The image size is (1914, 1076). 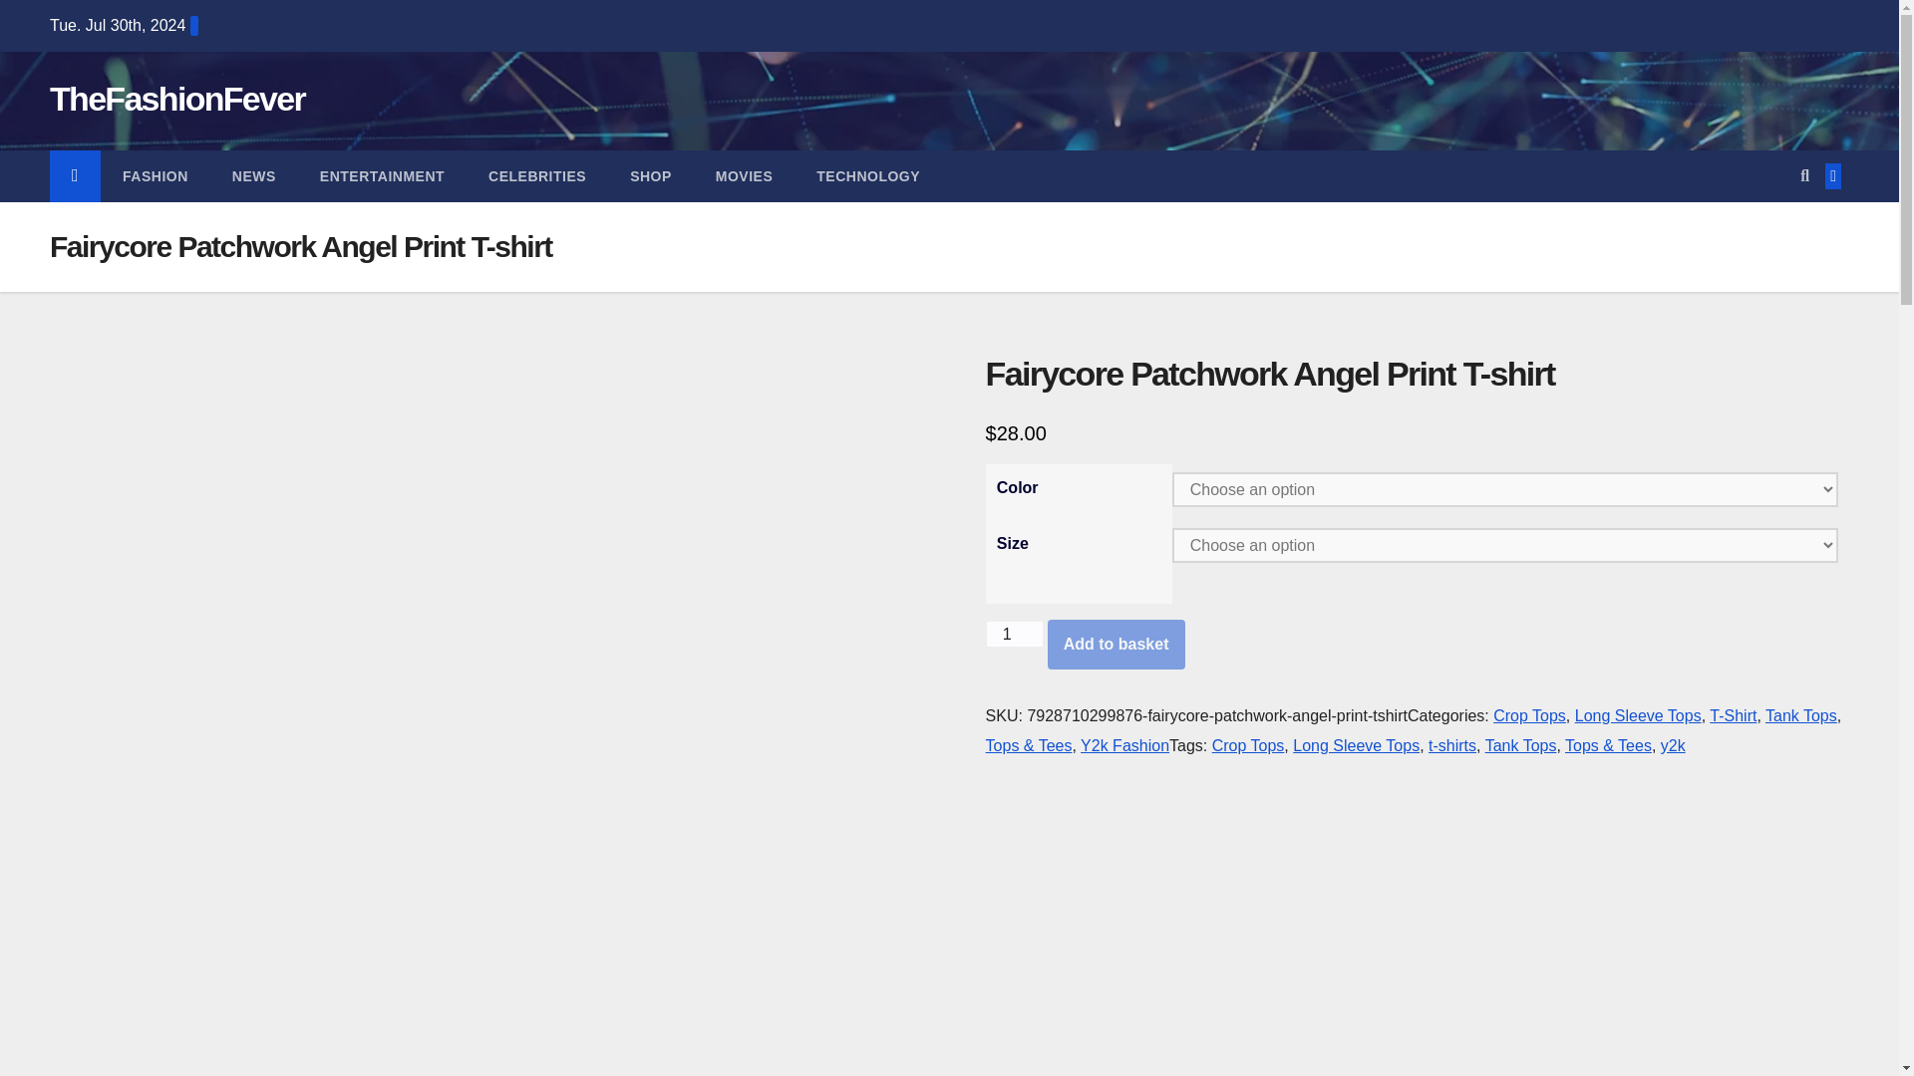 What do you see at coordinates (383, 176) in the screenshot?
I see `ENTERTAINMENT` at bounding box center [383, 176].